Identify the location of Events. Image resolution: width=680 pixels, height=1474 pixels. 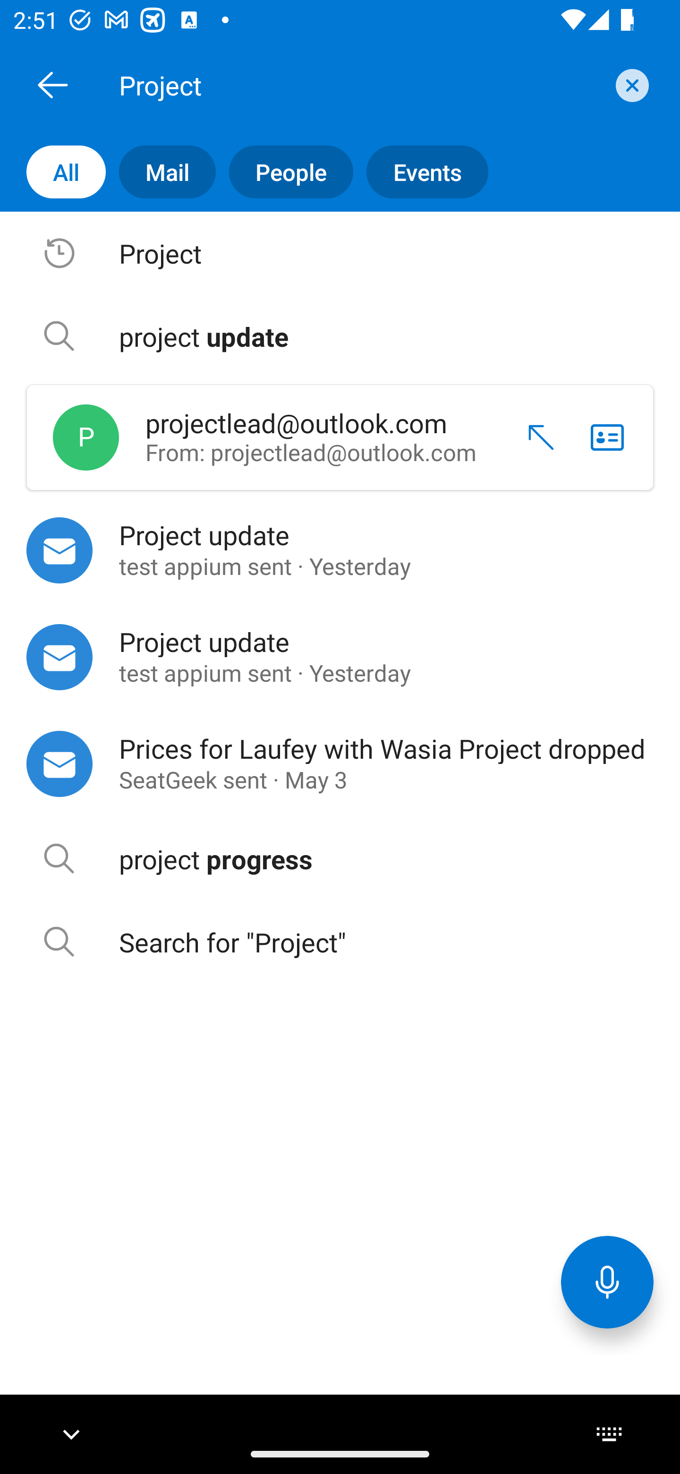
(420, 172).